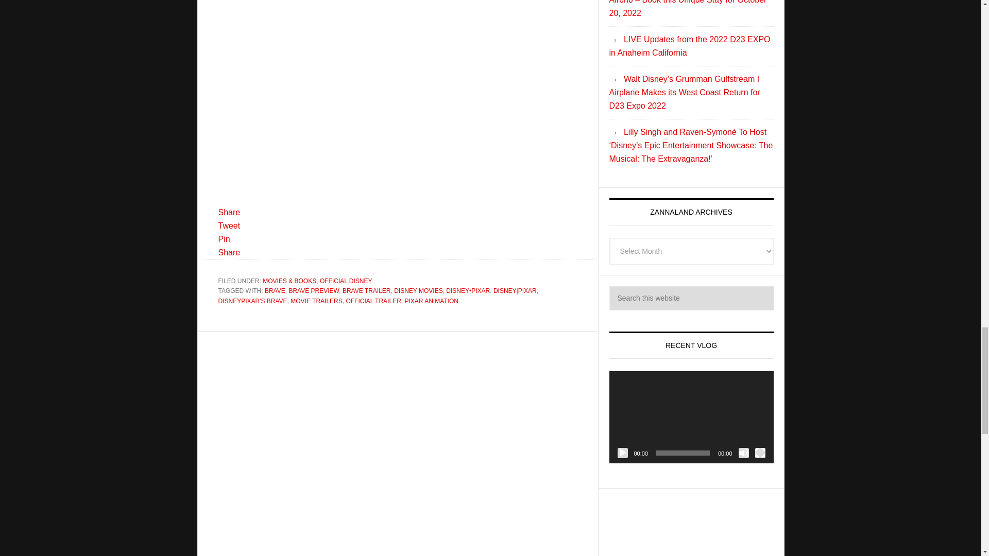 Image resolution: width=989 pixels, height=556 pixels. What do you see at coordinates (622, 453) in the screenshot?
I see `Play` at bounding box center [622, 453].